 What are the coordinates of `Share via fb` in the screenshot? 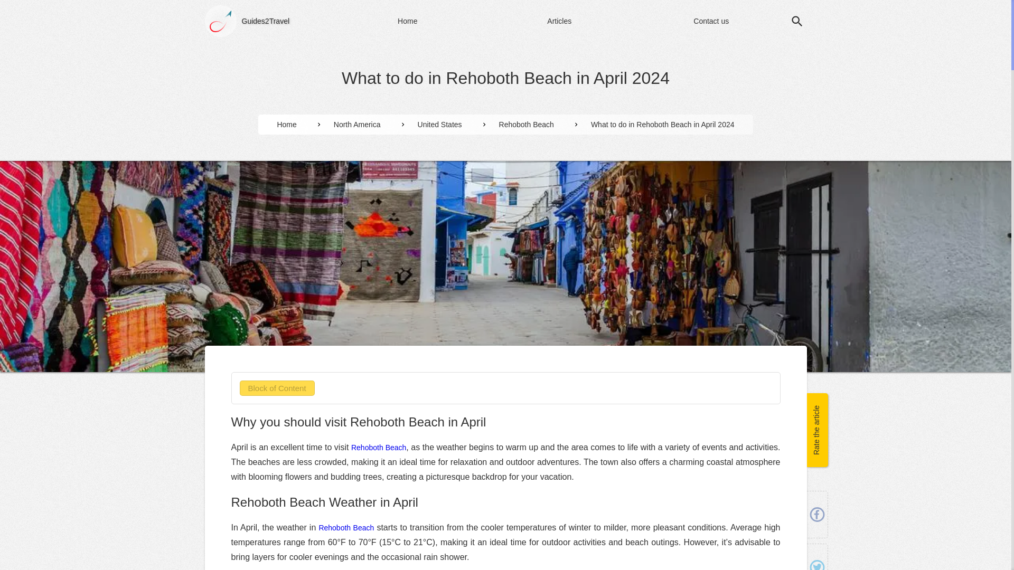 It's located at (816, 515).